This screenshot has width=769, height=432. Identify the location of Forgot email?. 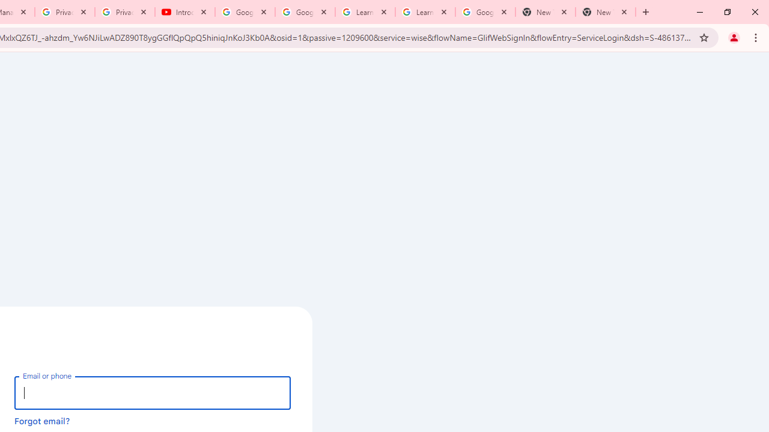
(42, 421).